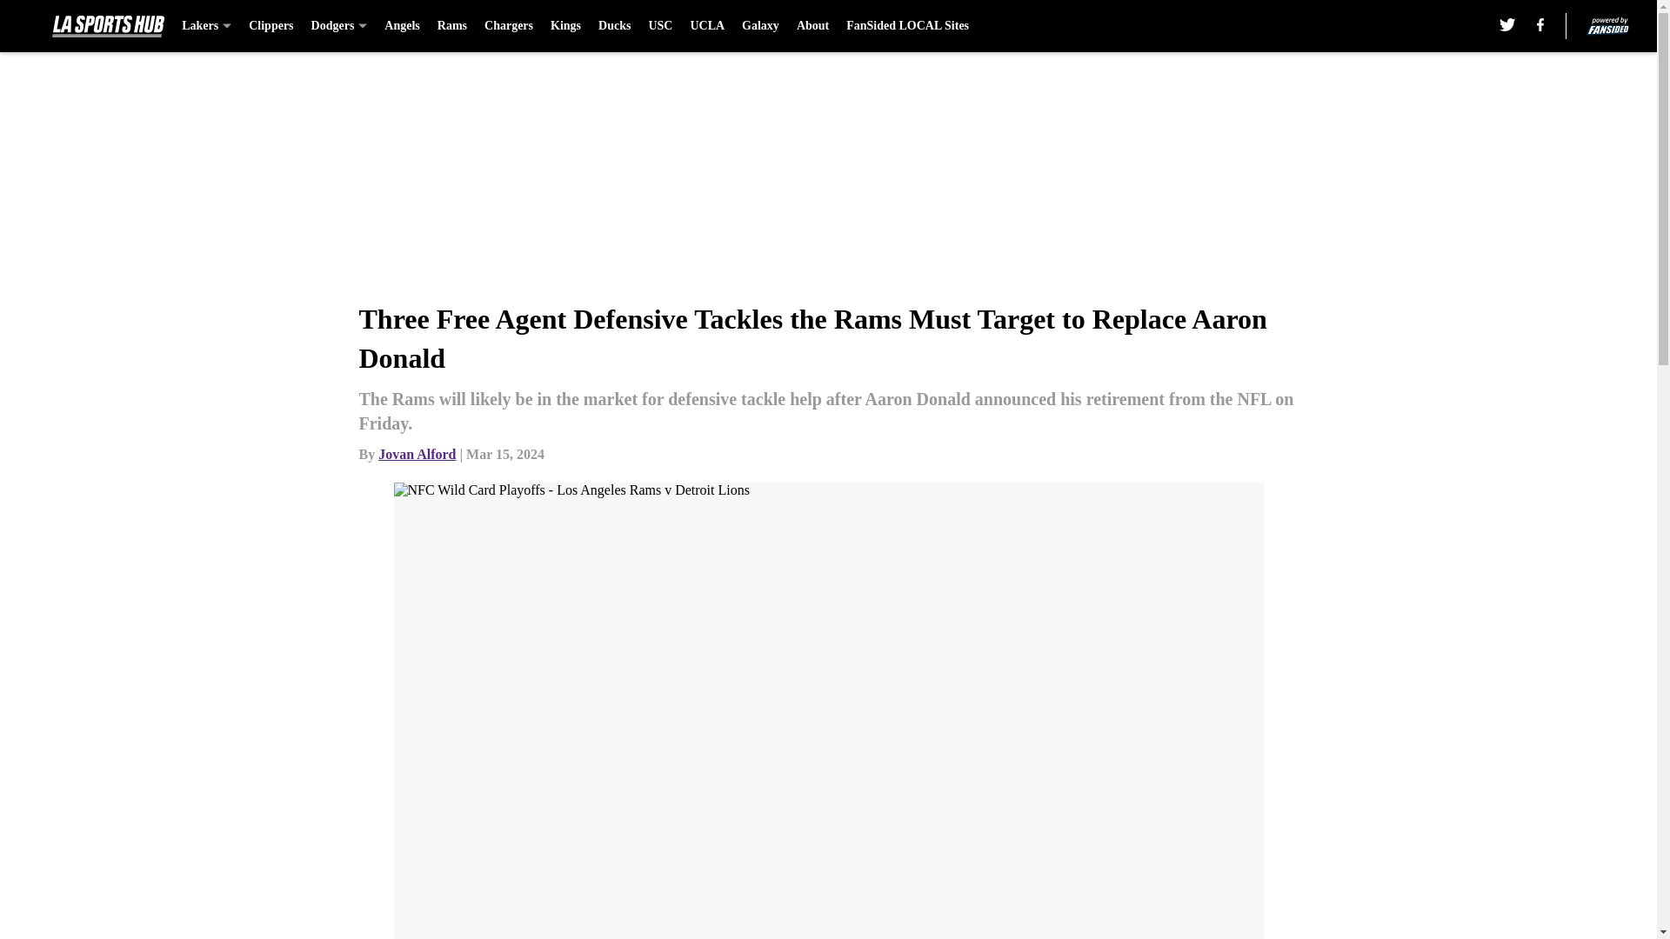 Image resolution: width=1670 pixels, height=939 pixels. Describe the element at coordinates (614, 26) in the screenshot. I see `Ducks` at that location.